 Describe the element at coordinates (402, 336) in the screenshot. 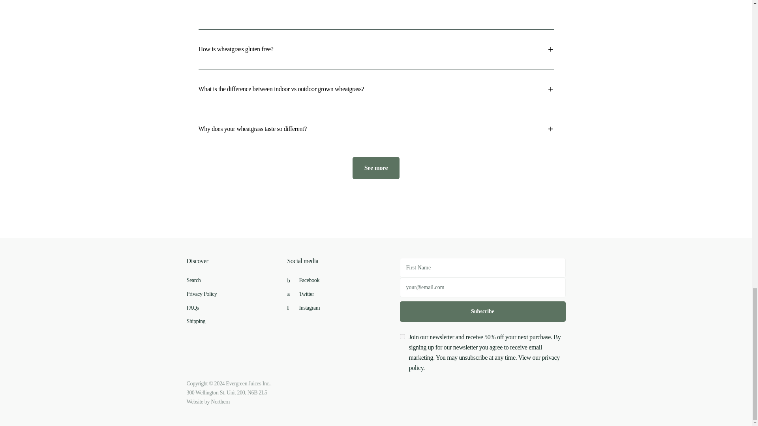

I see `on` at that location.